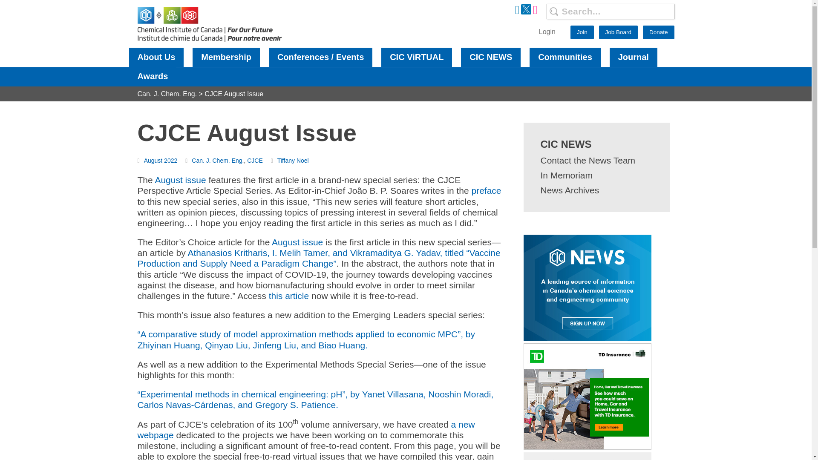 This screenshot has width=818, height=460. I want to click on Login, so click(547, 32).